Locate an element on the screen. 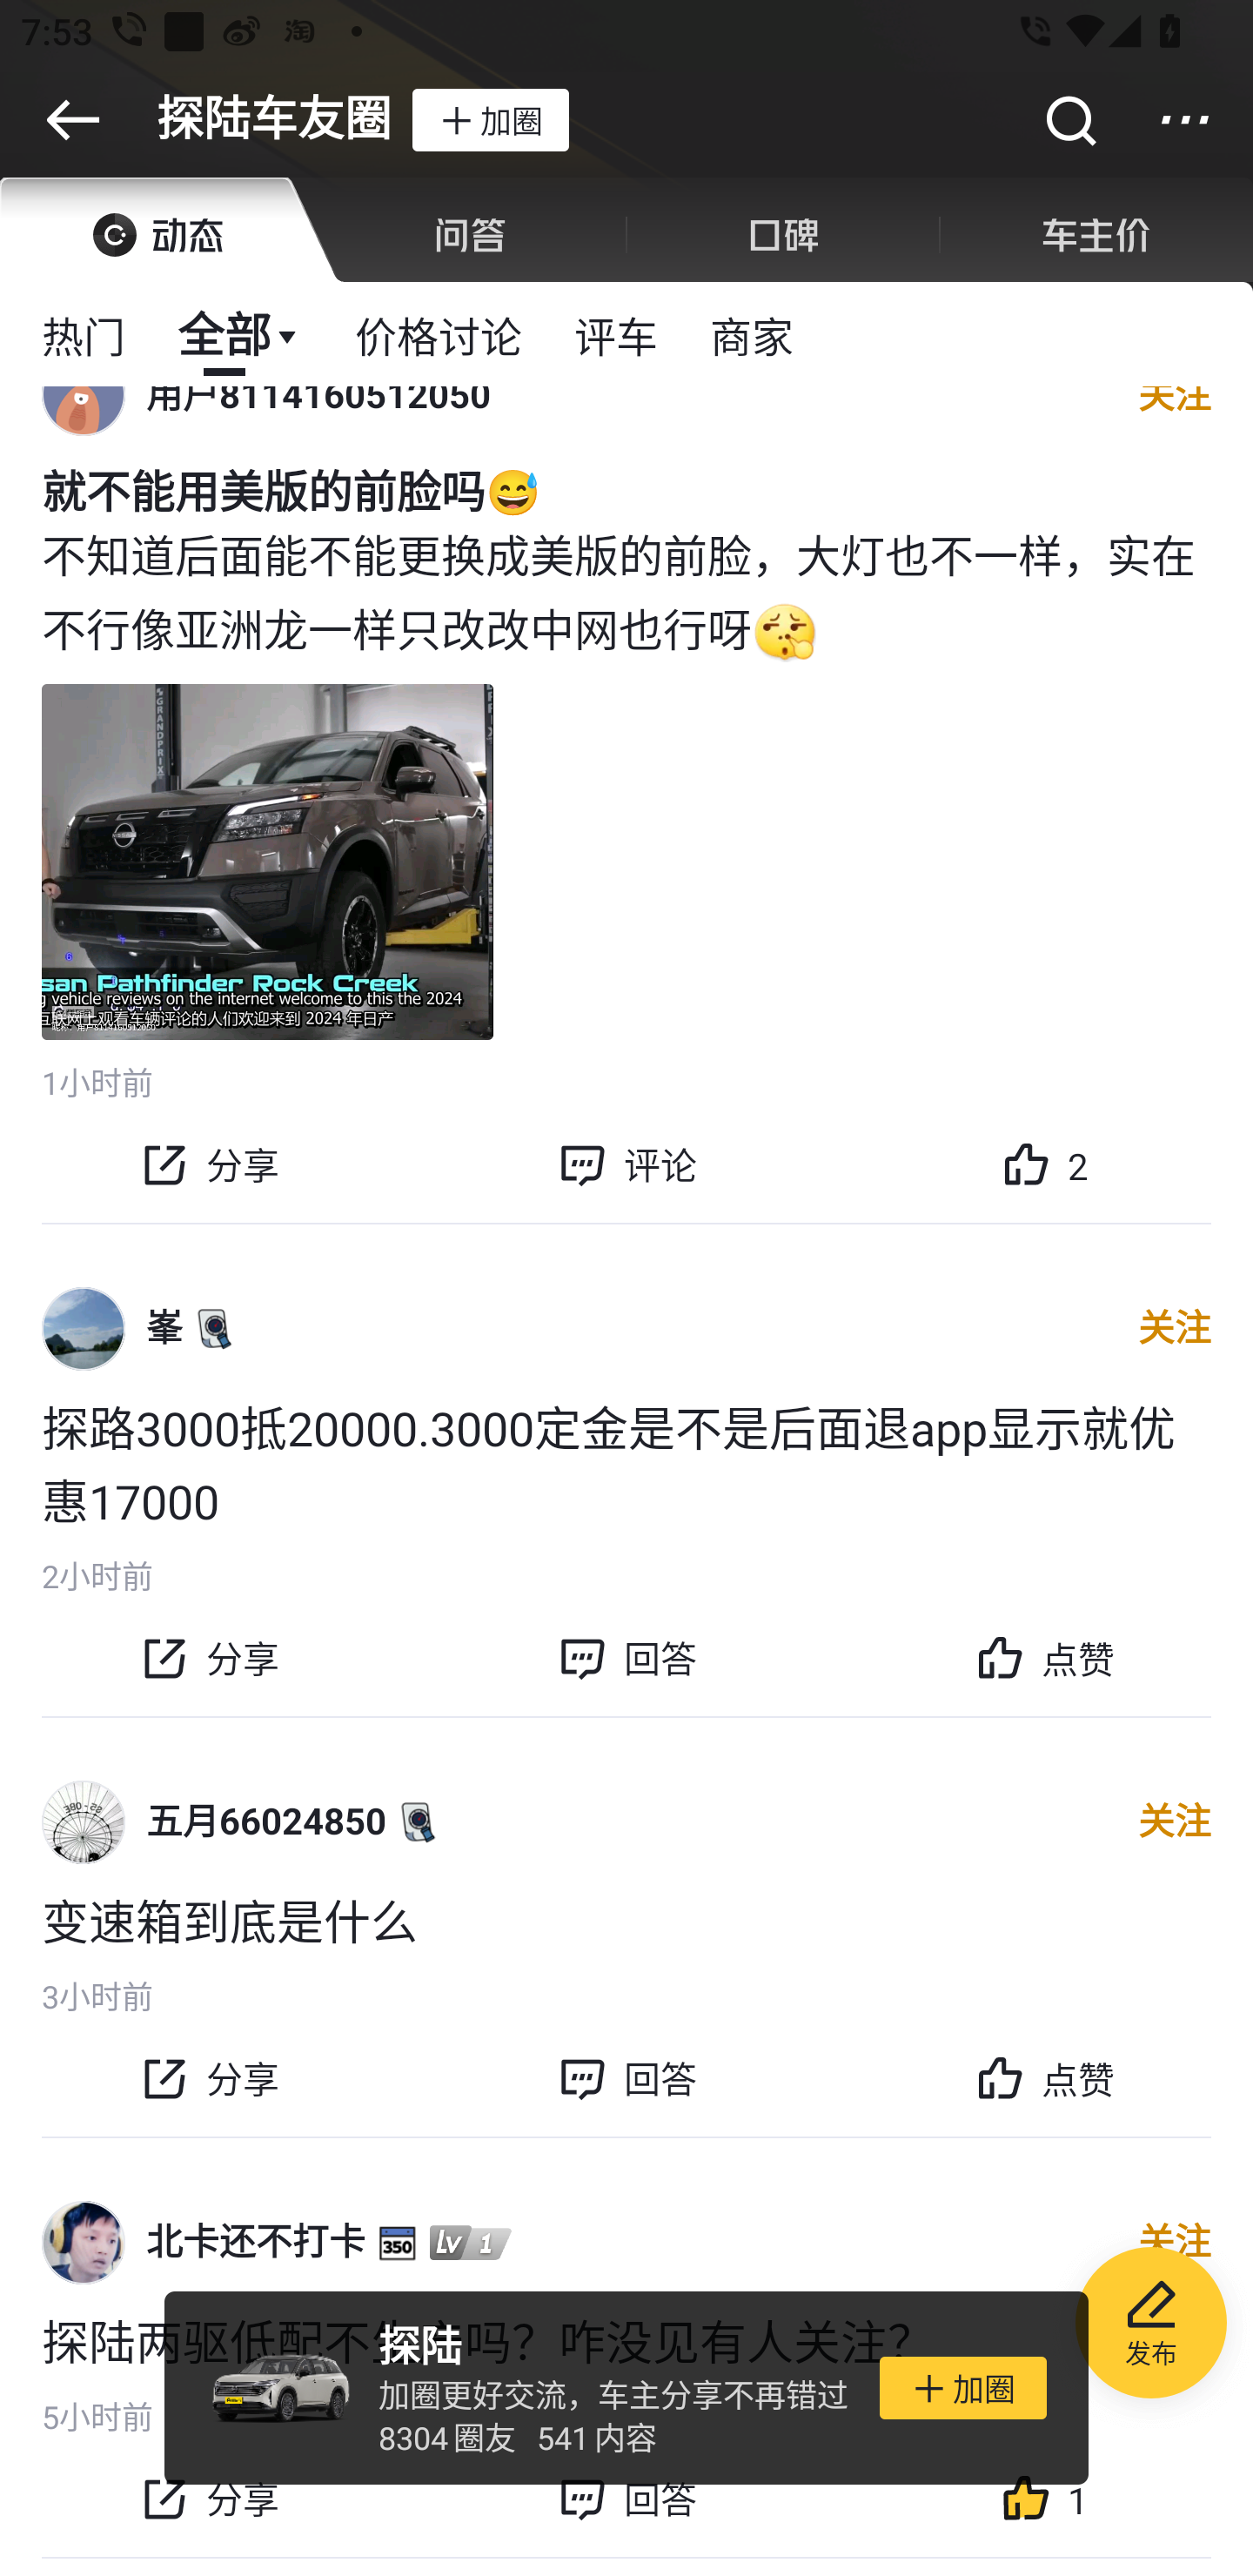 The width and height of the screenshot is (1253, 2576). 热门 is located at coordinates (84, 333).